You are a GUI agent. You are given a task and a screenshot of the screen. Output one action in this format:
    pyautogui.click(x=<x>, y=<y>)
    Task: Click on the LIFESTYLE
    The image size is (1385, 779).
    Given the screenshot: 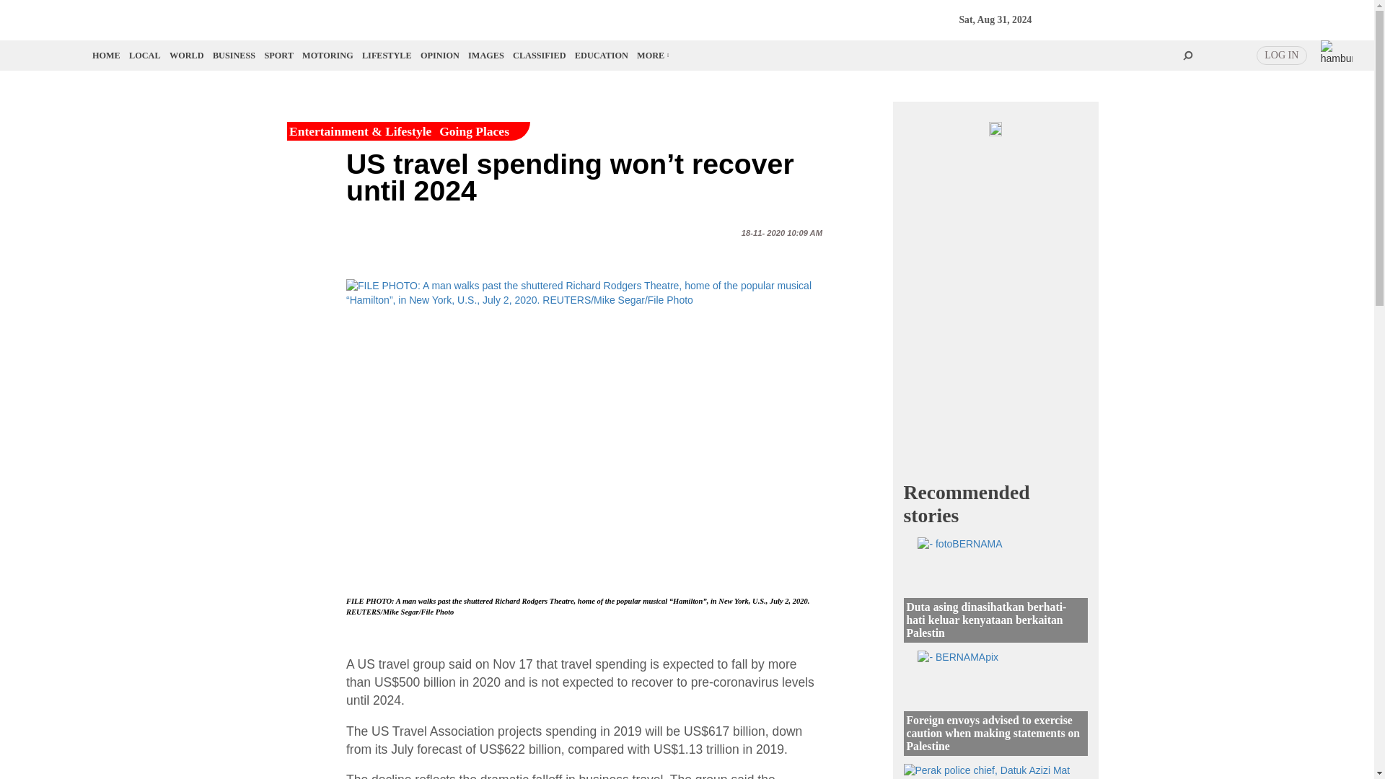 What is the action you would take?
    pyautogui.click(x=387, y=55)
    